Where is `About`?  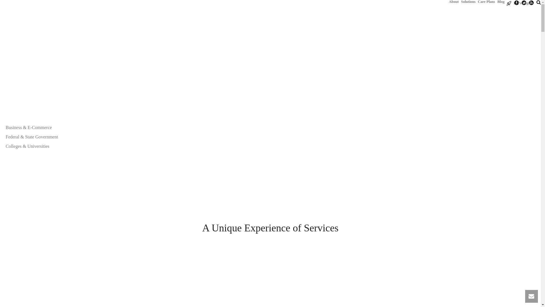 About is located at coordinates (454, 1).